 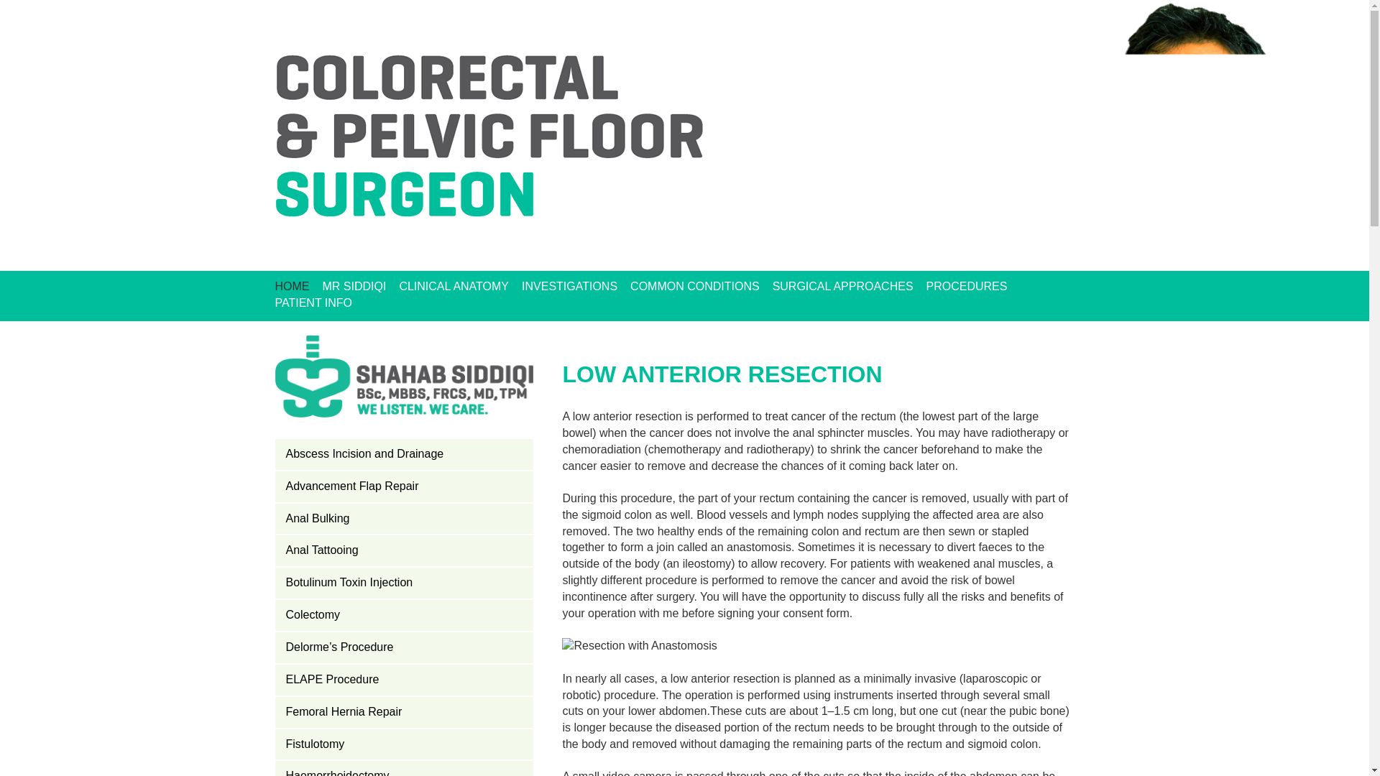 I want to click on COMMON CONDITIONS, so click(x=695, y=287).